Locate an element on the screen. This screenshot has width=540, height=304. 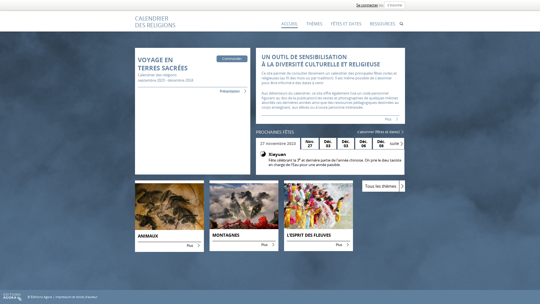
Commander is located at coordinates (232, 59).